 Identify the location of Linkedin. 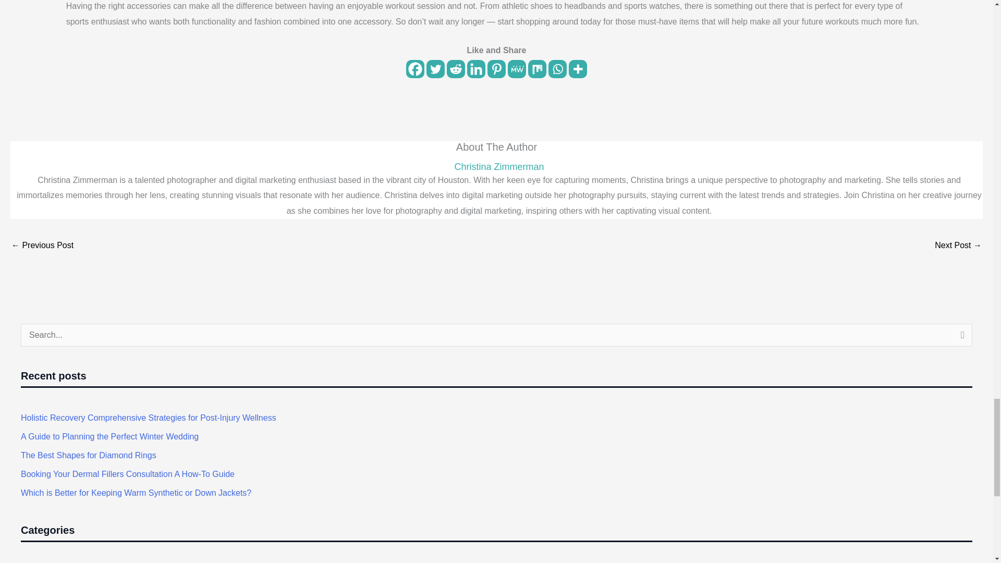
(477, 69).